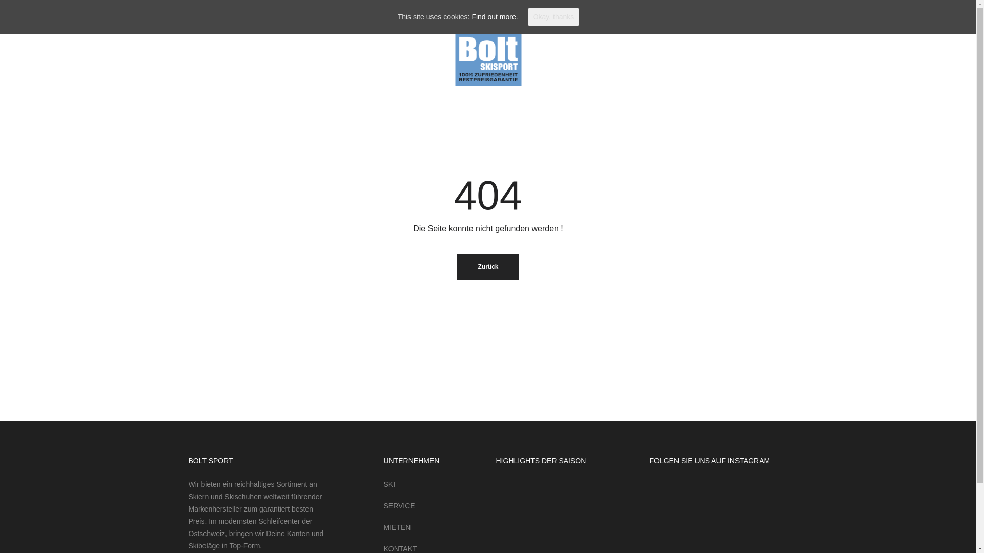  I want to click on Die Gesundheit und das Wohlbefinden all unserer Ku, so click(701, 499).